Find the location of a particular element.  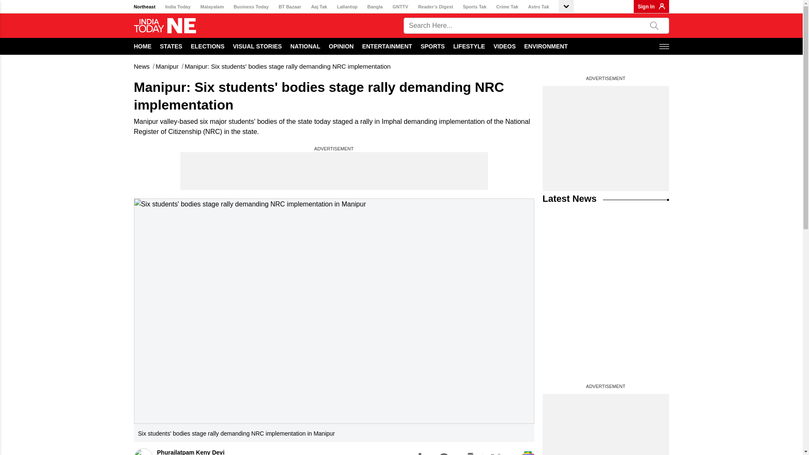

Crime Tak is located at coordinates (507, 7).